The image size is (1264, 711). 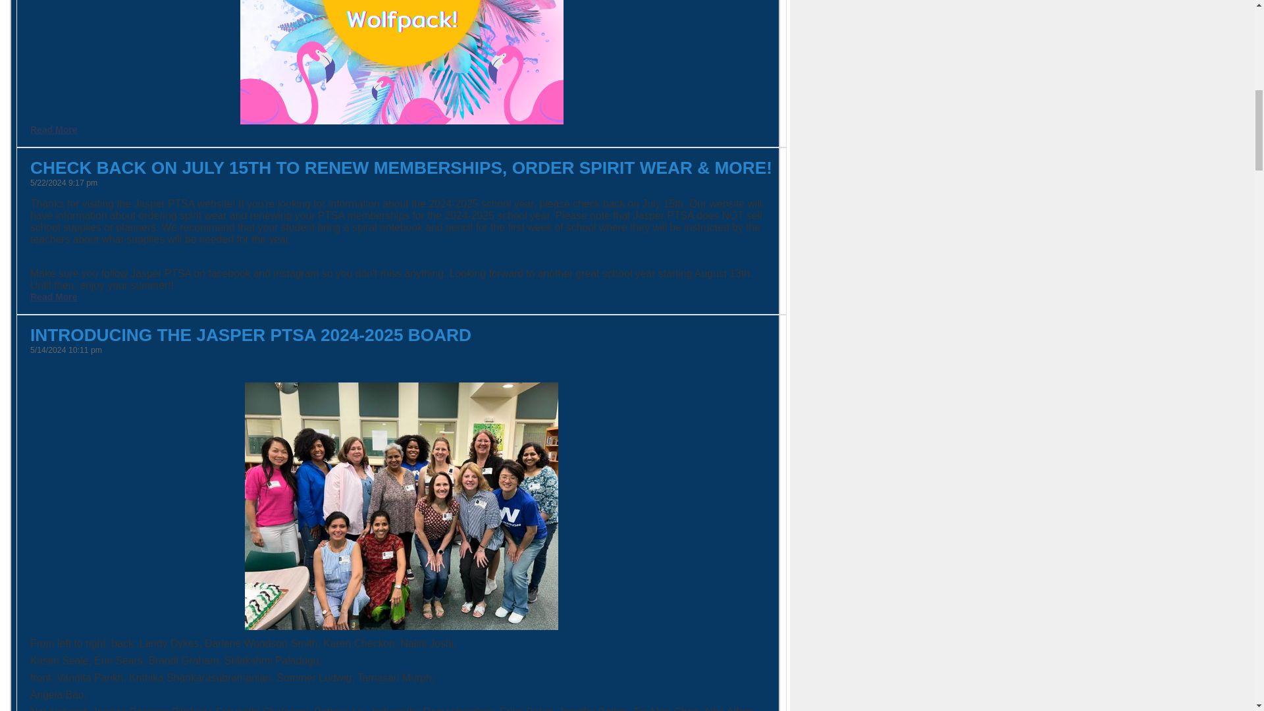 I want to click on Read More, so click(x=54, y=130).